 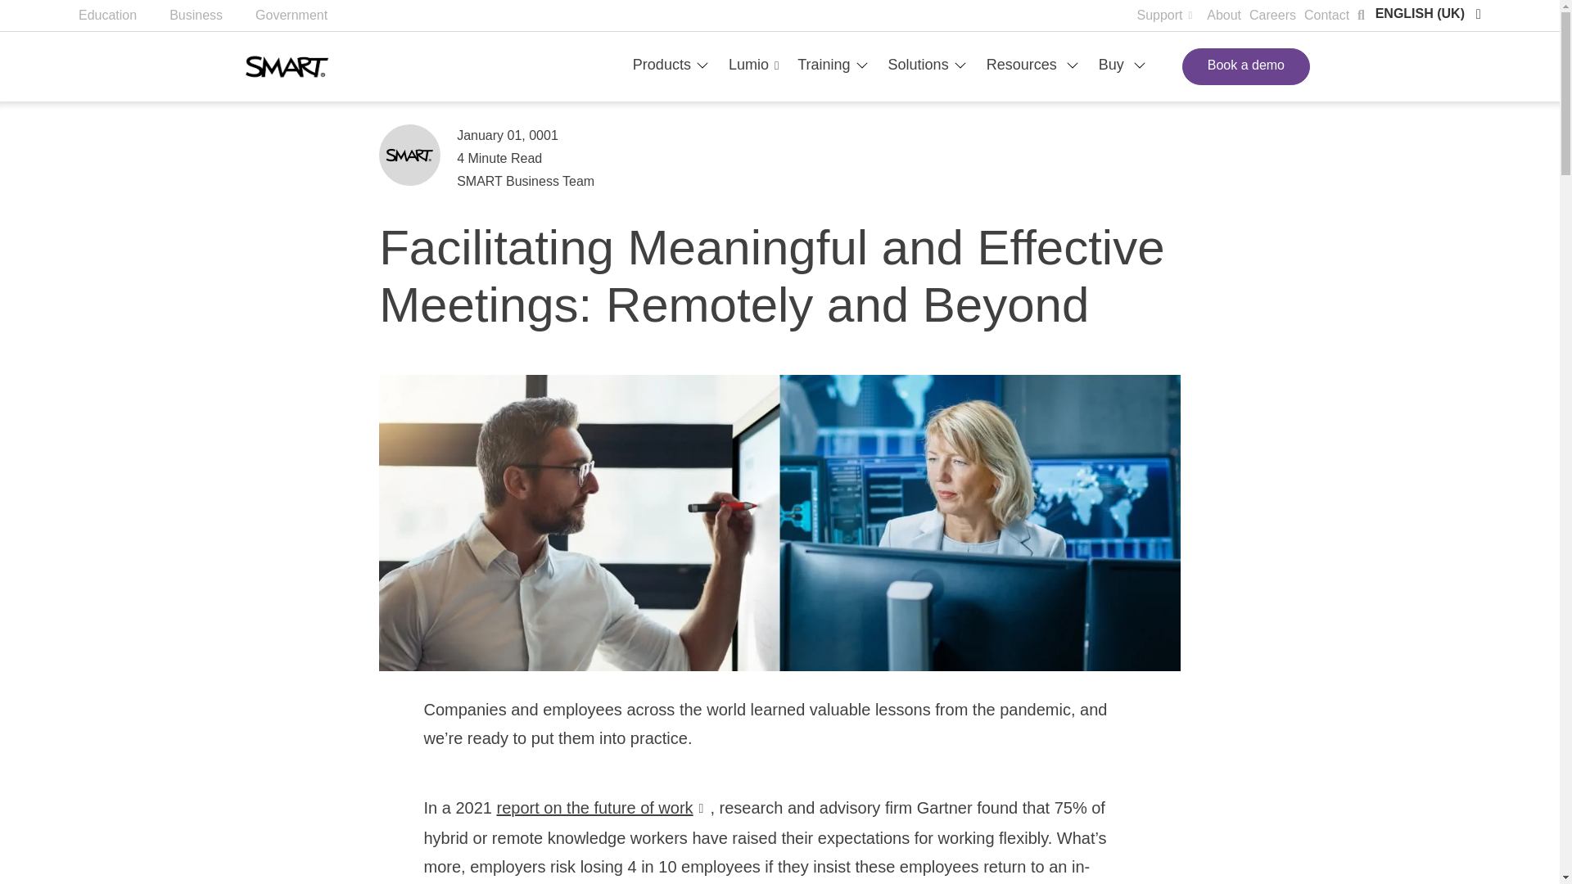 What do you see at coordinates (757, 65) in the screenshot?
I see `Lumio` at bounding box center [757, 65].